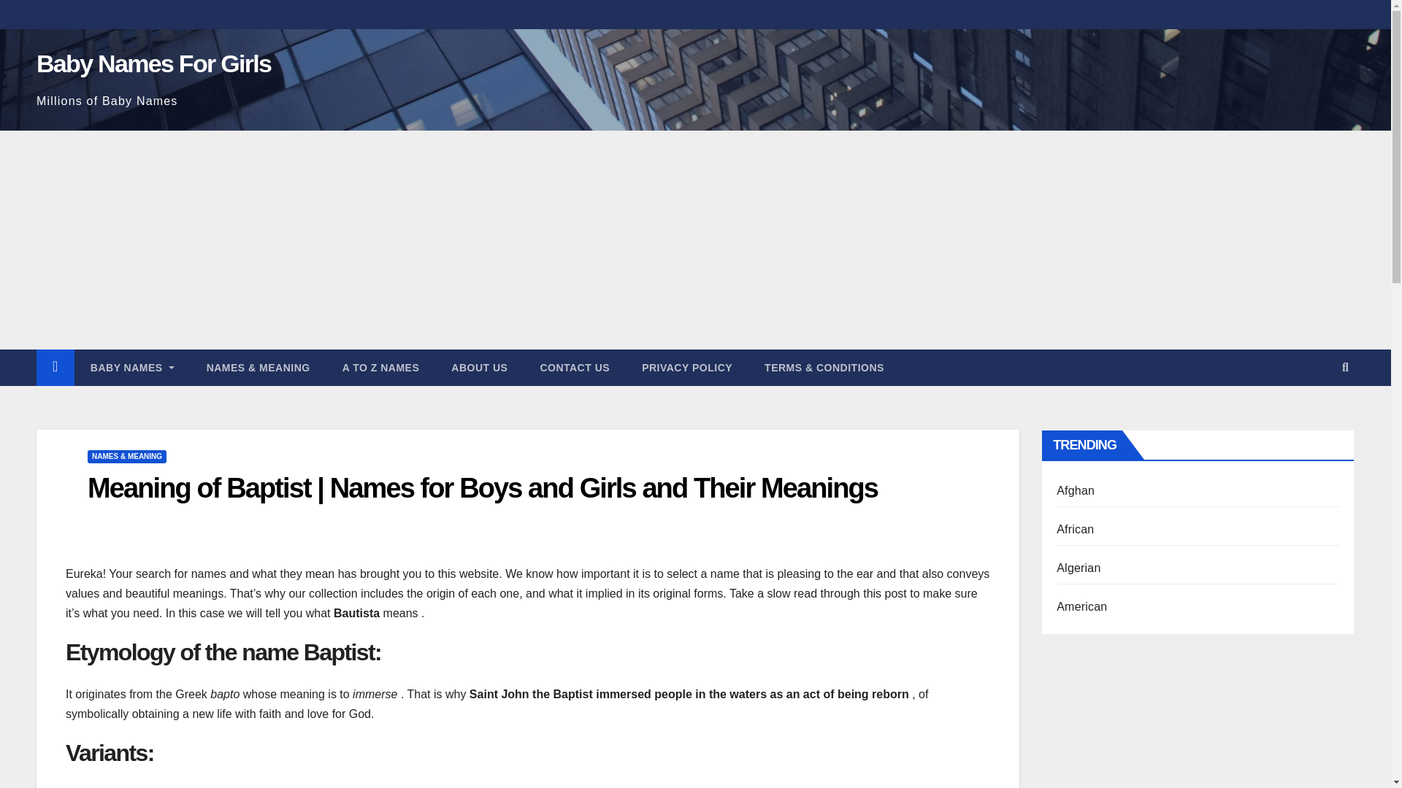  I want to click on BABY NAMES, so click(132, 368).